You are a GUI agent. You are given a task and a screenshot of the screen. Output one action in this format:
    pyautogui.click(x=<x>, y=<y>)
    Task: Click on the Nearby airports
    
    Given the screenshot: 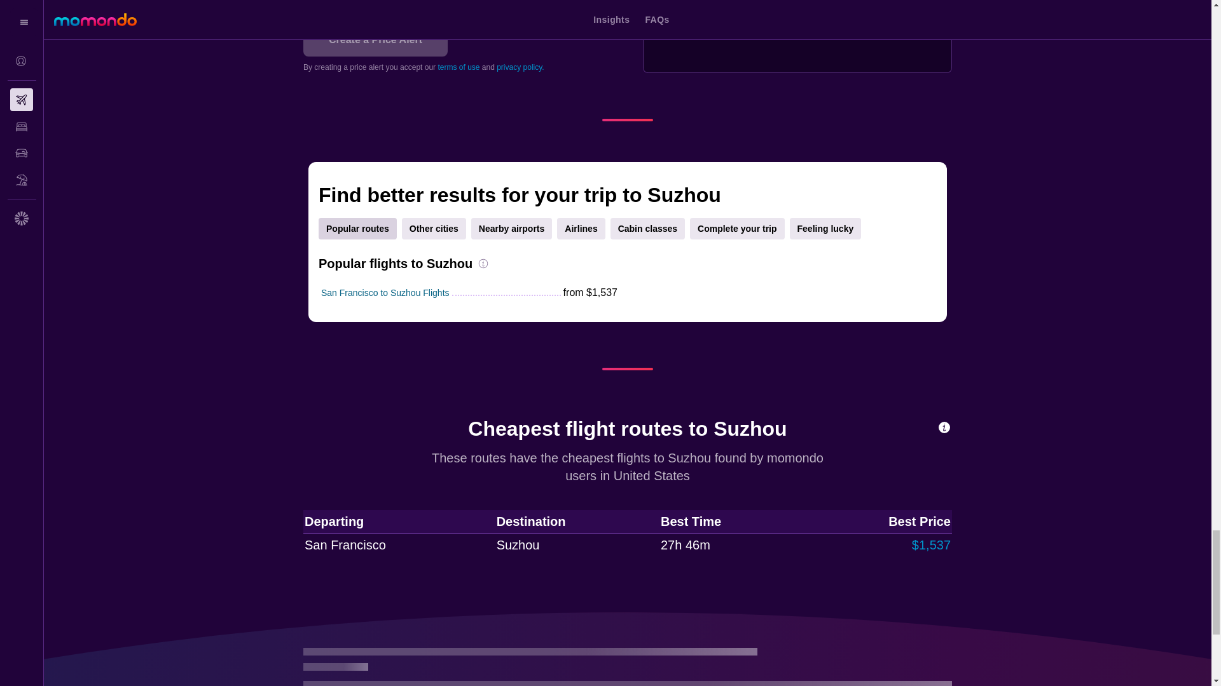 What is the action you would take?
    pyautogui.click(x=511, y=229)
    